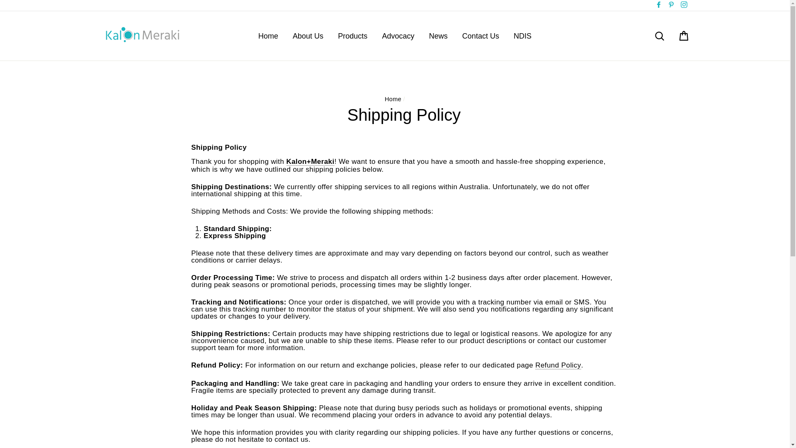  What do you see at coordinates (658, 5) in the screenshot?
I see `Facebook` at bounding box center [658, 5].